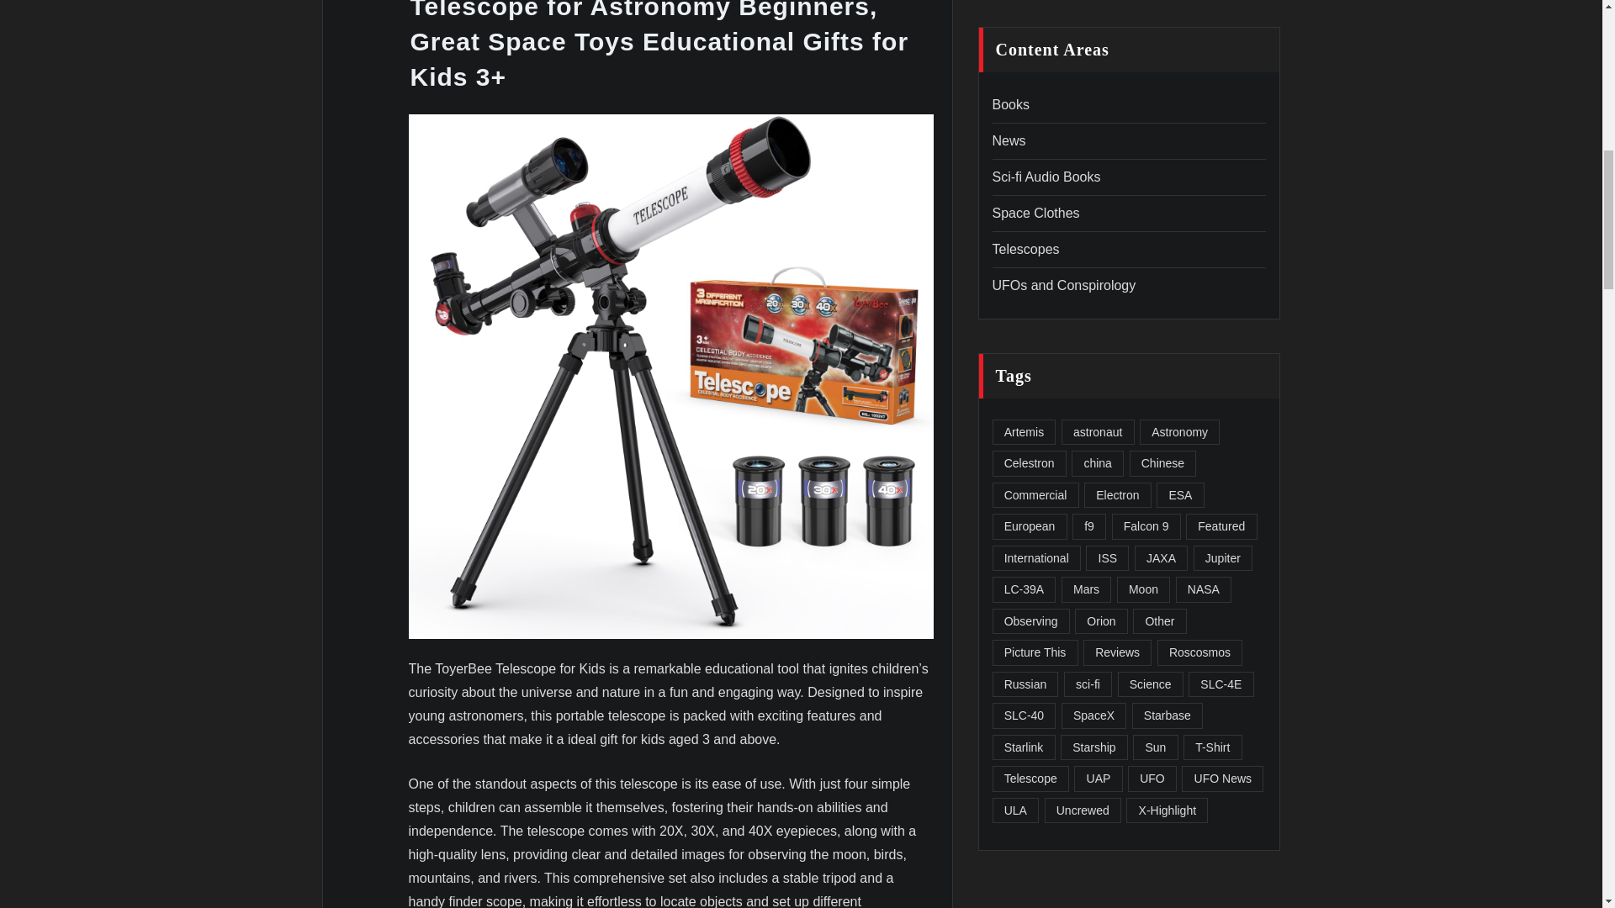 This screenshot has width=1615, height=908. Describe the element at coordinates (1030, 526) in the screenshot. I see `European` at that location.